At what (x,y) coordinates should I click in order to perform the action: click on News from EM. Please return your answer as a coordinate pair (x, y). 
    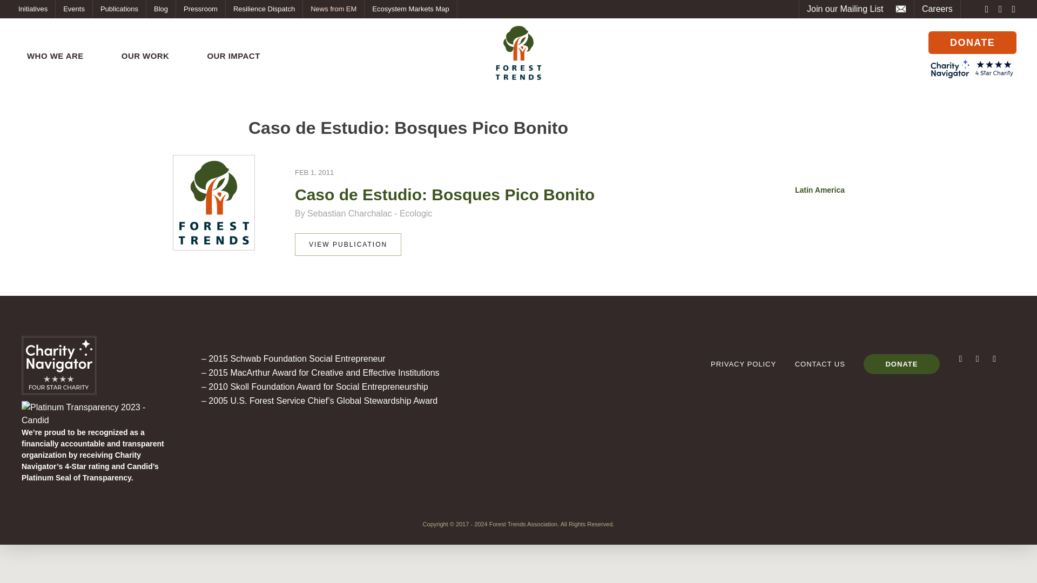
    Looking at the image, I should click on (333, 9).